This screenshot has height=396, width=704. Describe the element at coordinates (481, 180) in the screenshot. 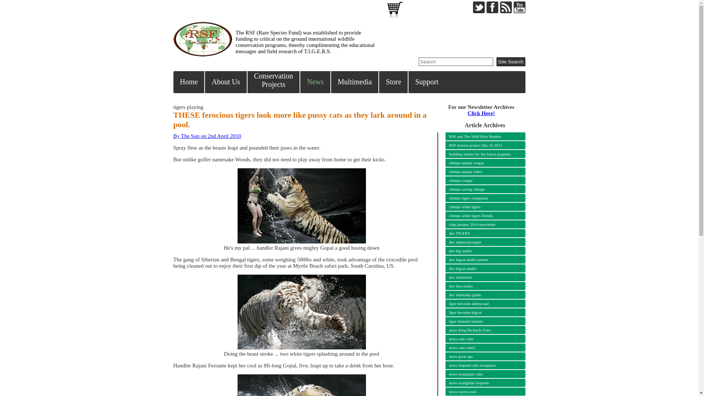

I see `RSF newest project Dec 16 2013` at that location.